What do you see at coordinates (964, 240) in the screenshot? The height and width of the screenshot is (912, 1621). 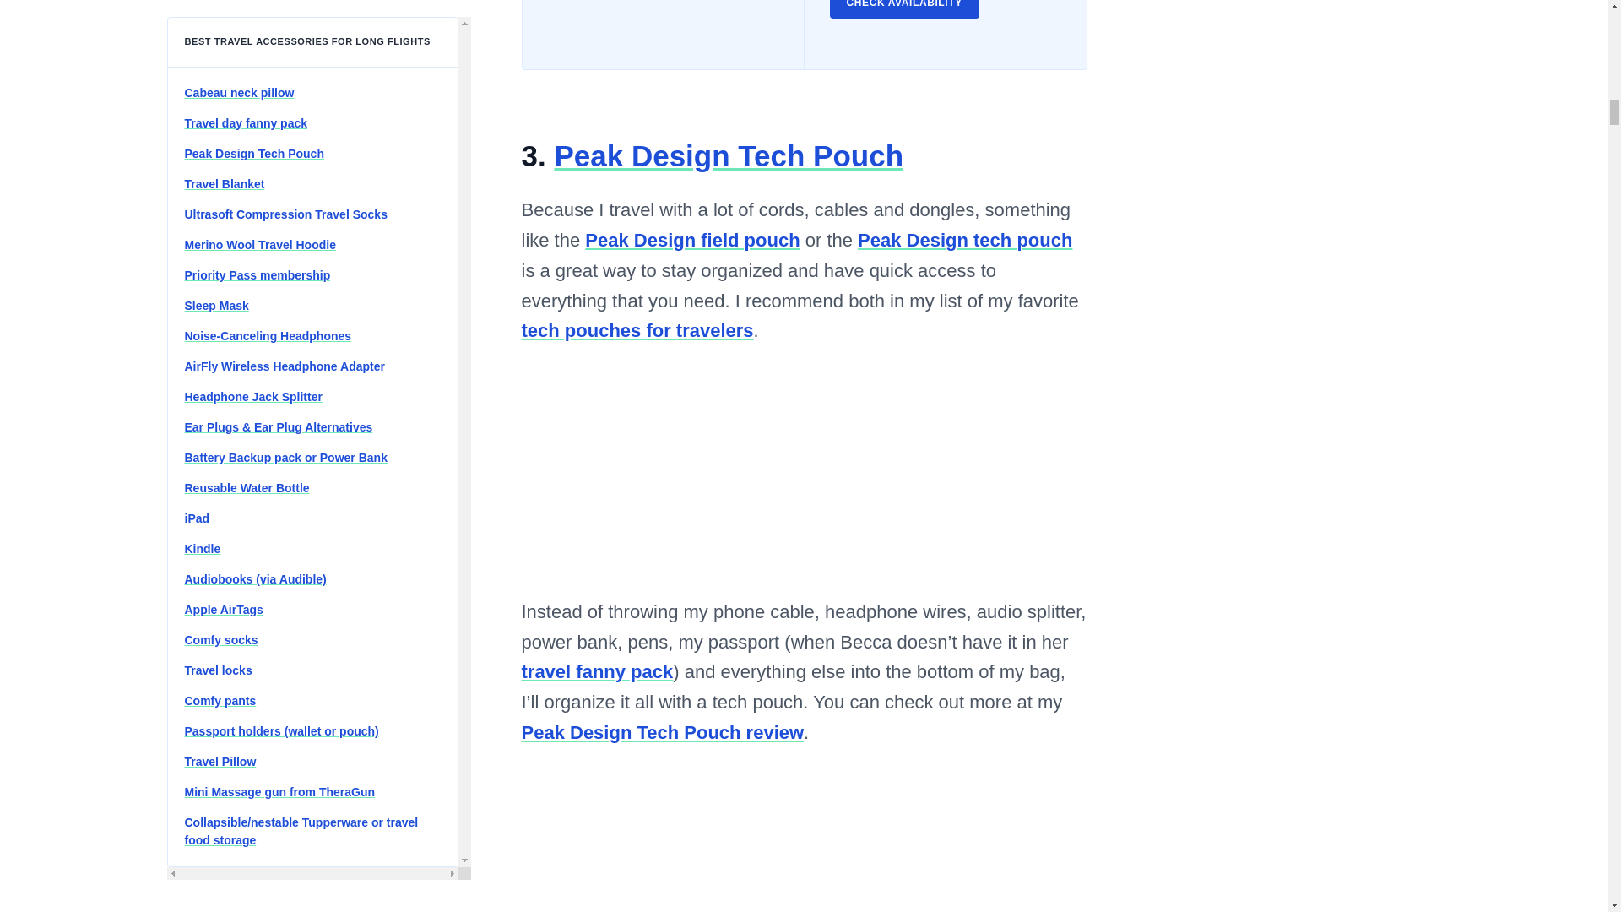 I see `Affiliate Link` at bounding box center [964, 240].